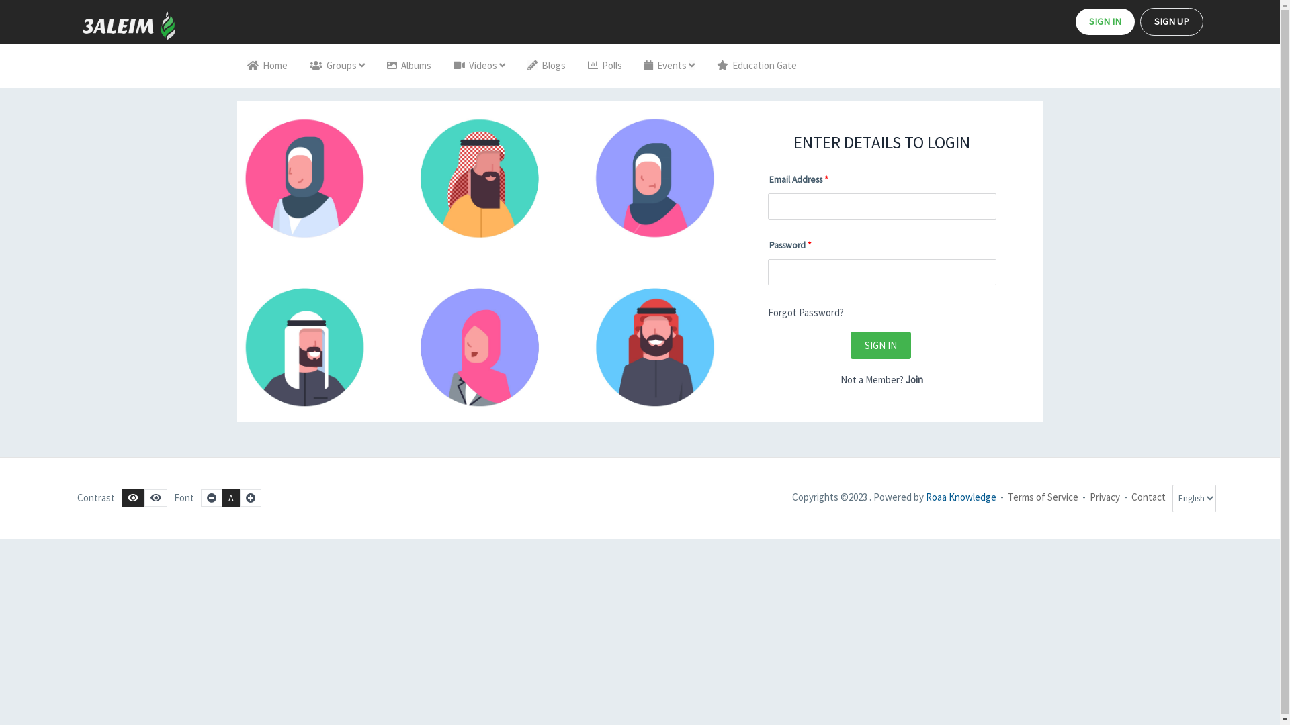 Image resolution: width=1290 pixels, height=725 pixels. I want to click on SIGN IN, so click(881, 345).